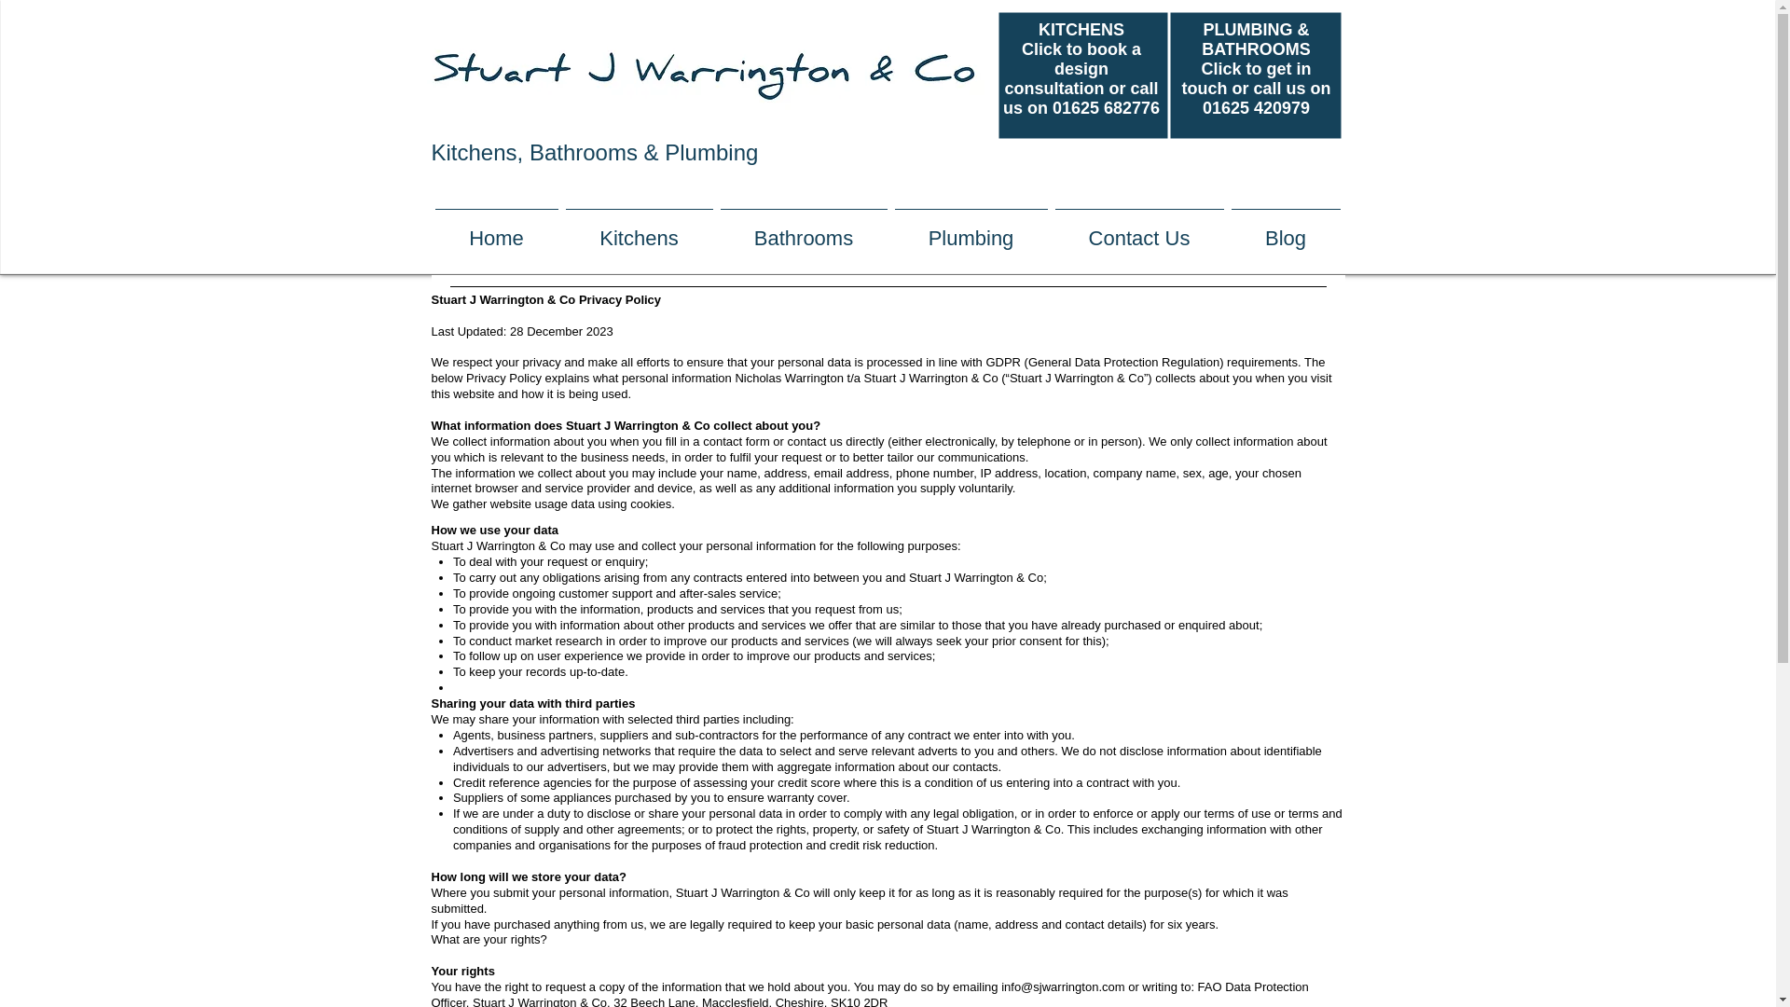  I want to click on Plumbing, so click(971, 229).